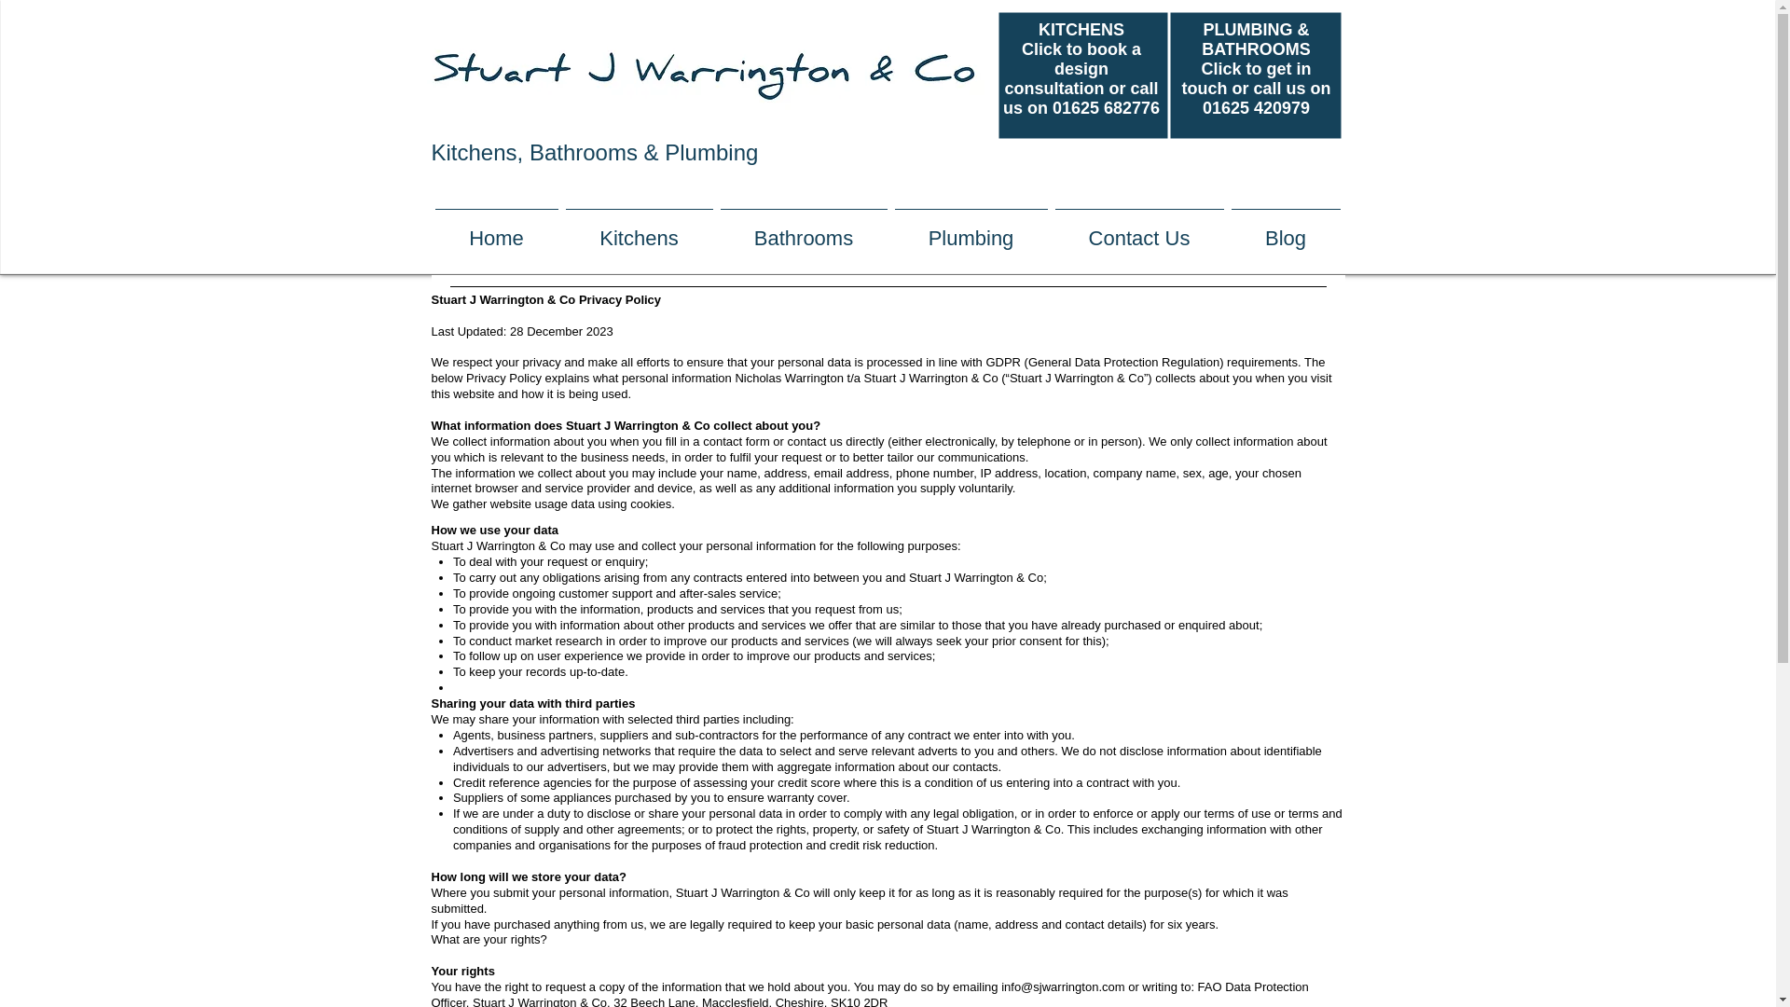  I want to click on Plumbing, so click(971, 229).